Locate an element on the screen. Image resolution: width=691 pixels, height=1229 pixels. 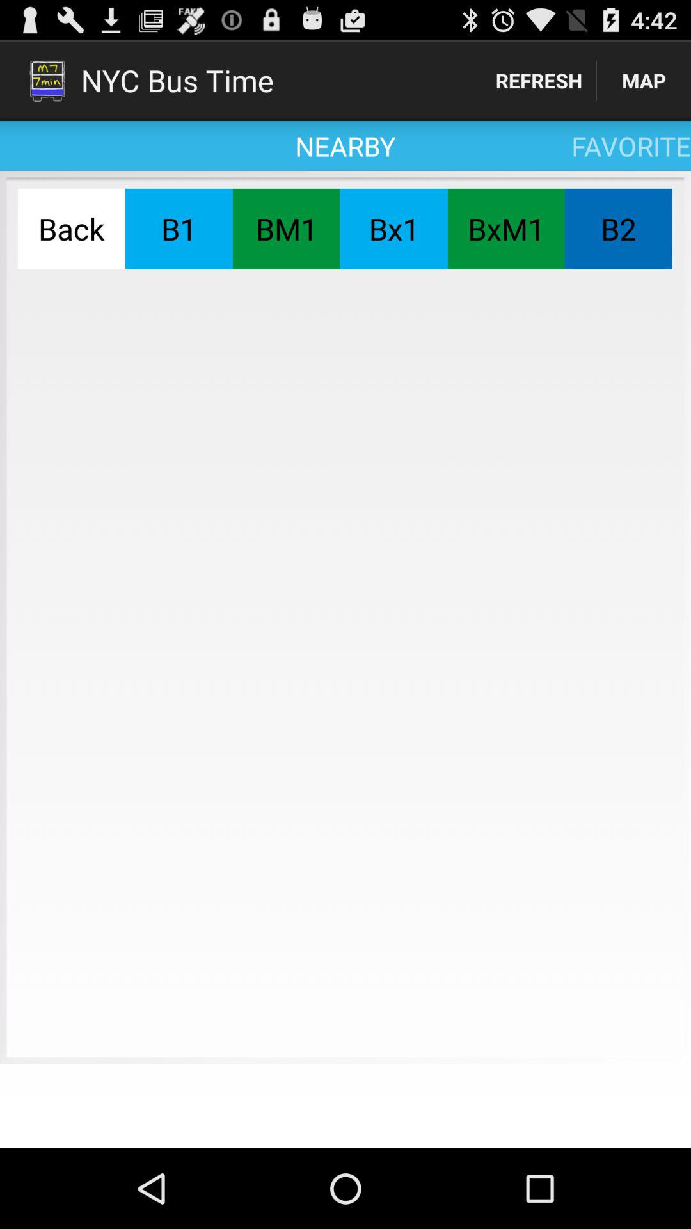
turn off the item to the right of the bxm1 item is located at coordinates (618, 229).